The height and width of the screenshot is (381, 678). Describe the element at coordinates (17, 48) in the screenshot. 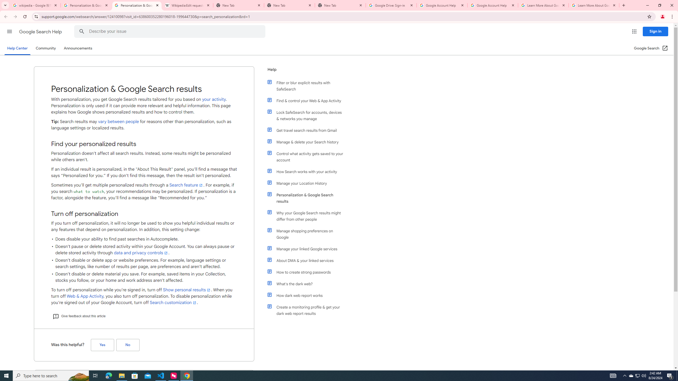

I see `Help Center` at that location.